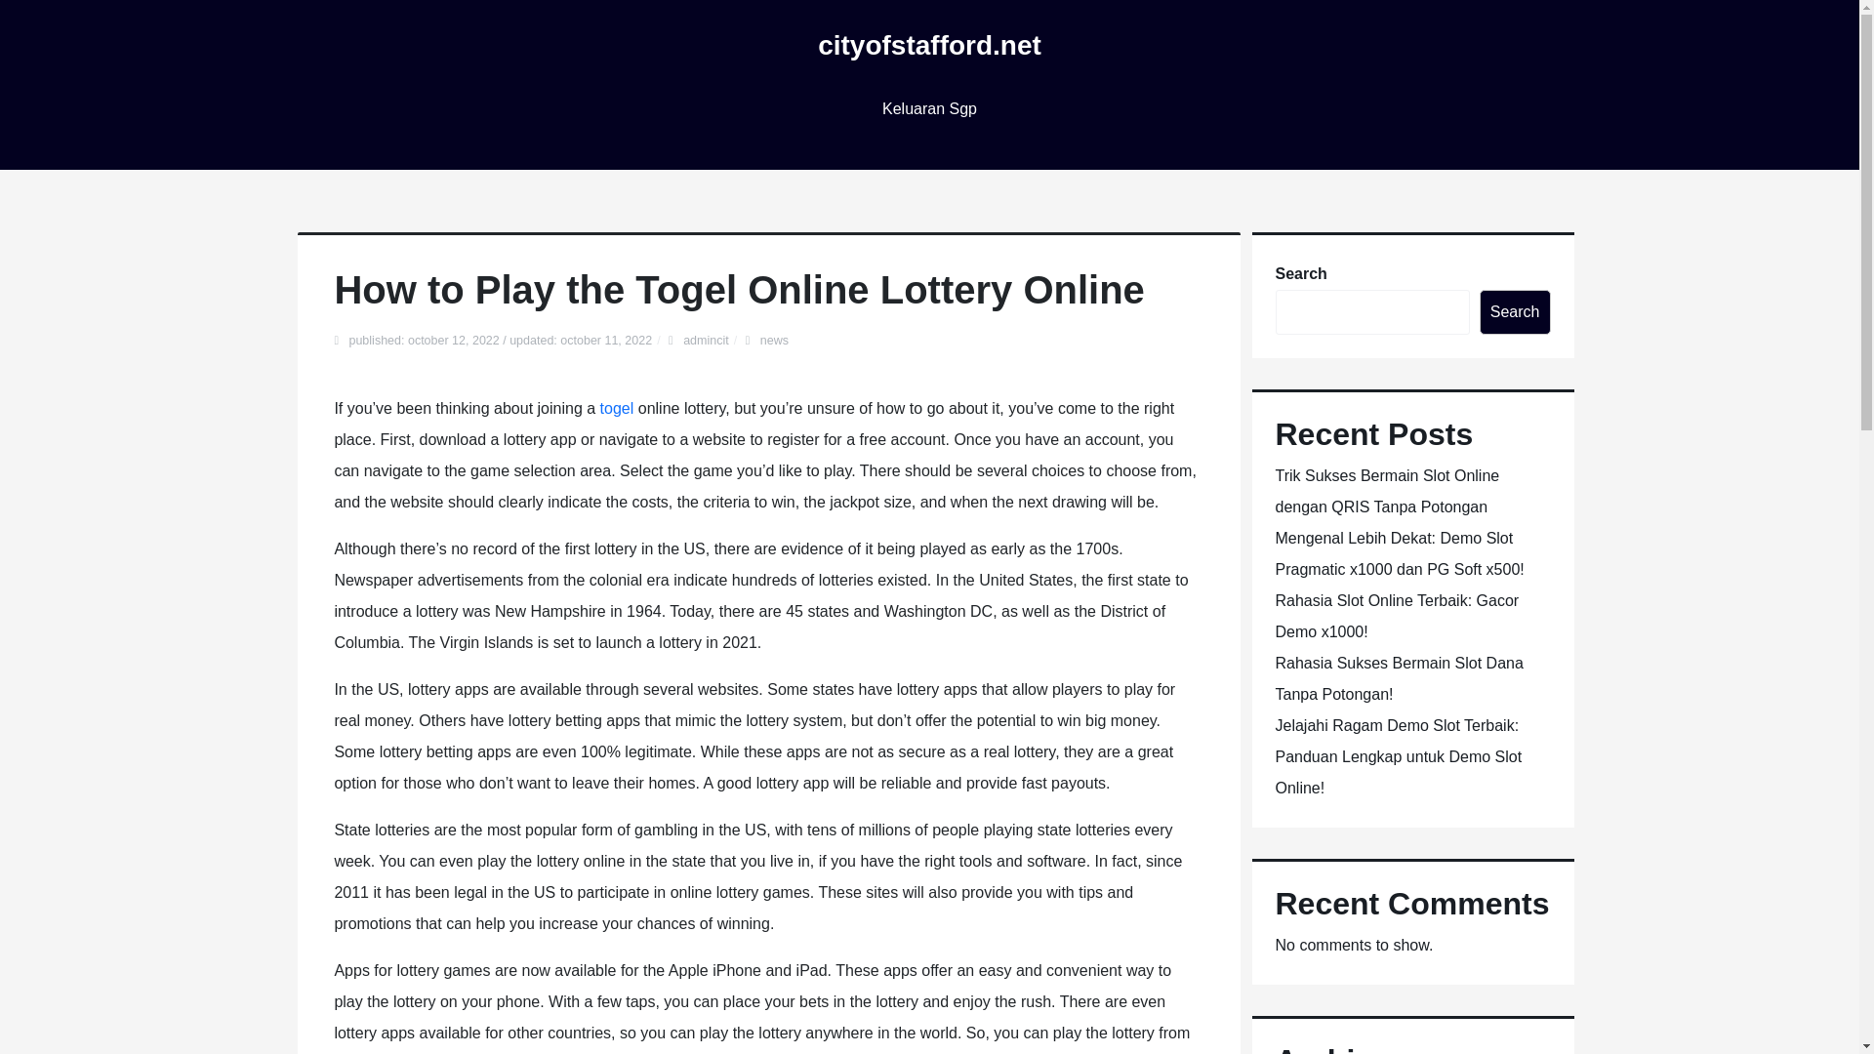 The image size is (1874, 1054). I want to click on Rahasia Slot Online Terbaik: Gacor Demo x1000!, so click(1396, 615).